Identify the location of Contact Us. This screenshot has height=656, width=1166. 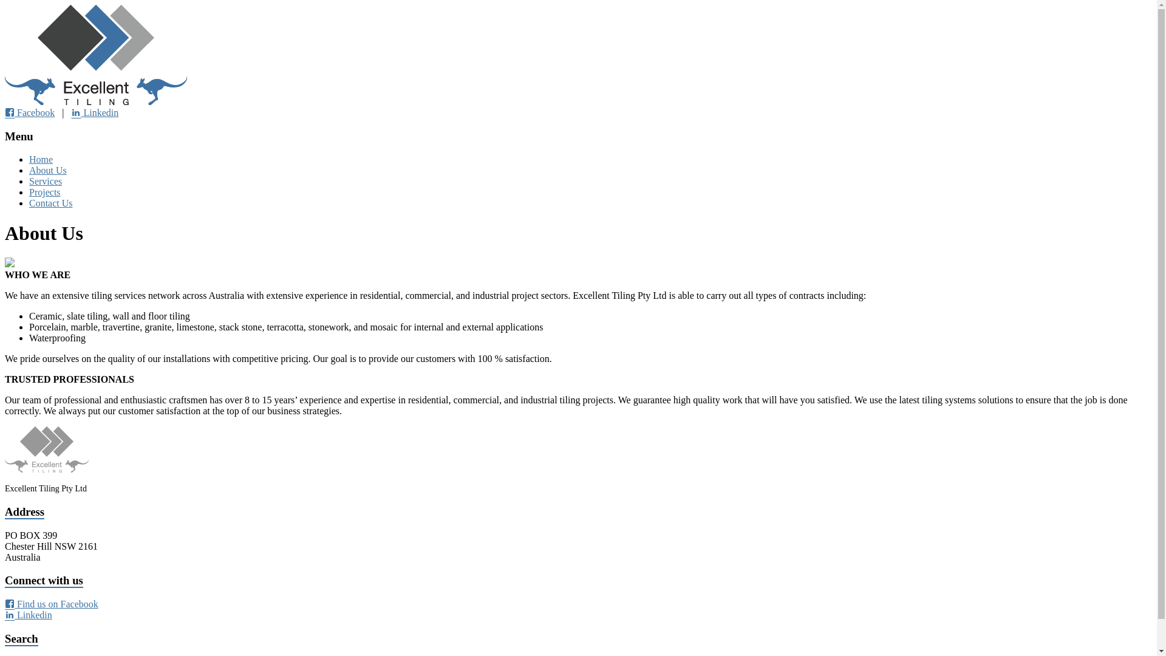
(51, 203).